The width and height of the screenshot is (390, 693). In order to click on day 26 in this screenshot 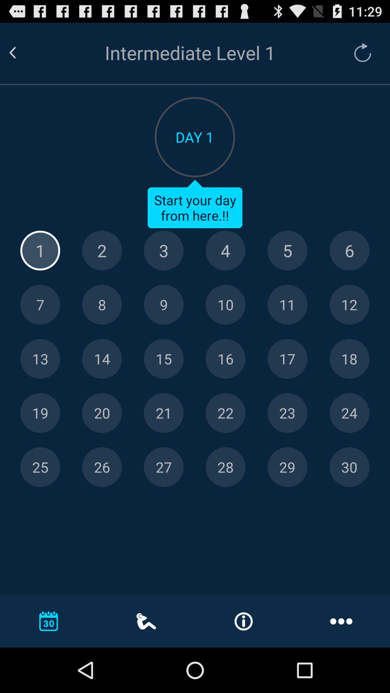, I will do `click(102, 467)`.